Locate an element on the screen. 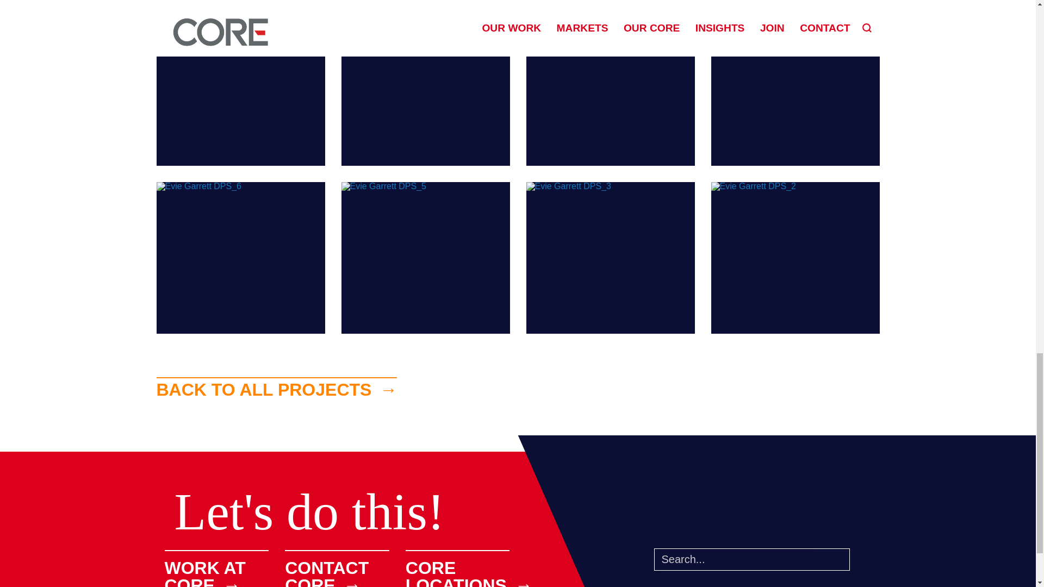  CORE on LinkedIn is located at coordinates (751, 522).